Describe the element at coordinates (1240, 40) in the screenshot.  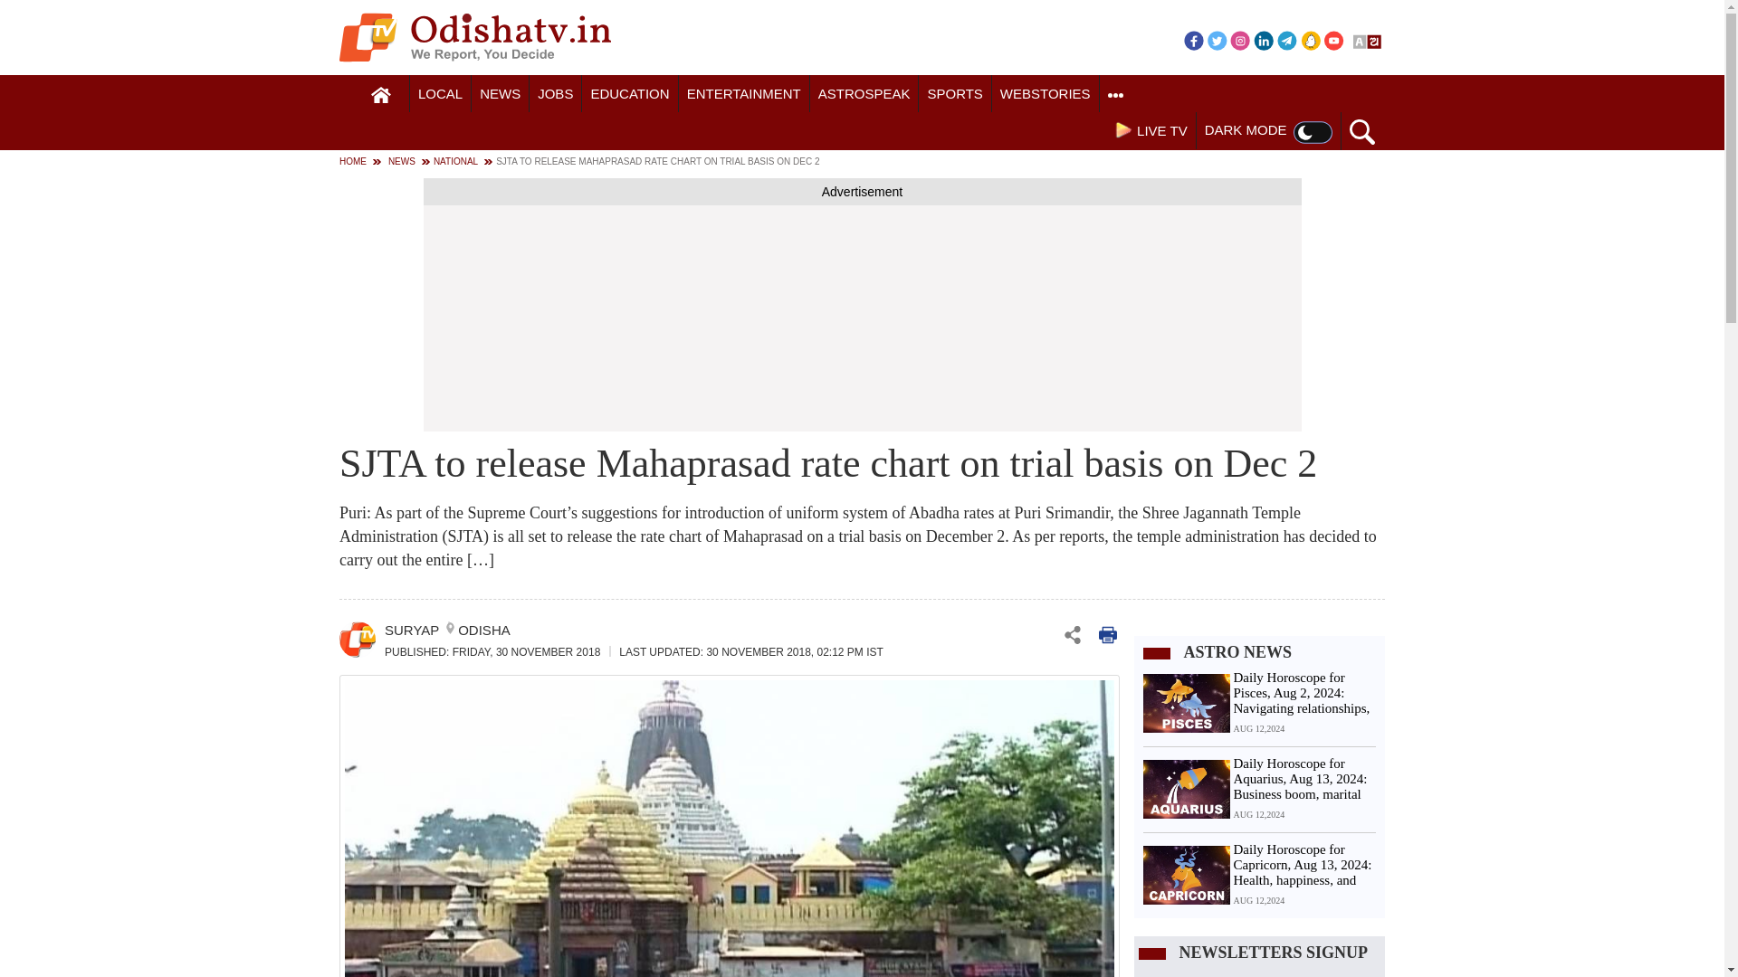
I see `Instagram` at that location.